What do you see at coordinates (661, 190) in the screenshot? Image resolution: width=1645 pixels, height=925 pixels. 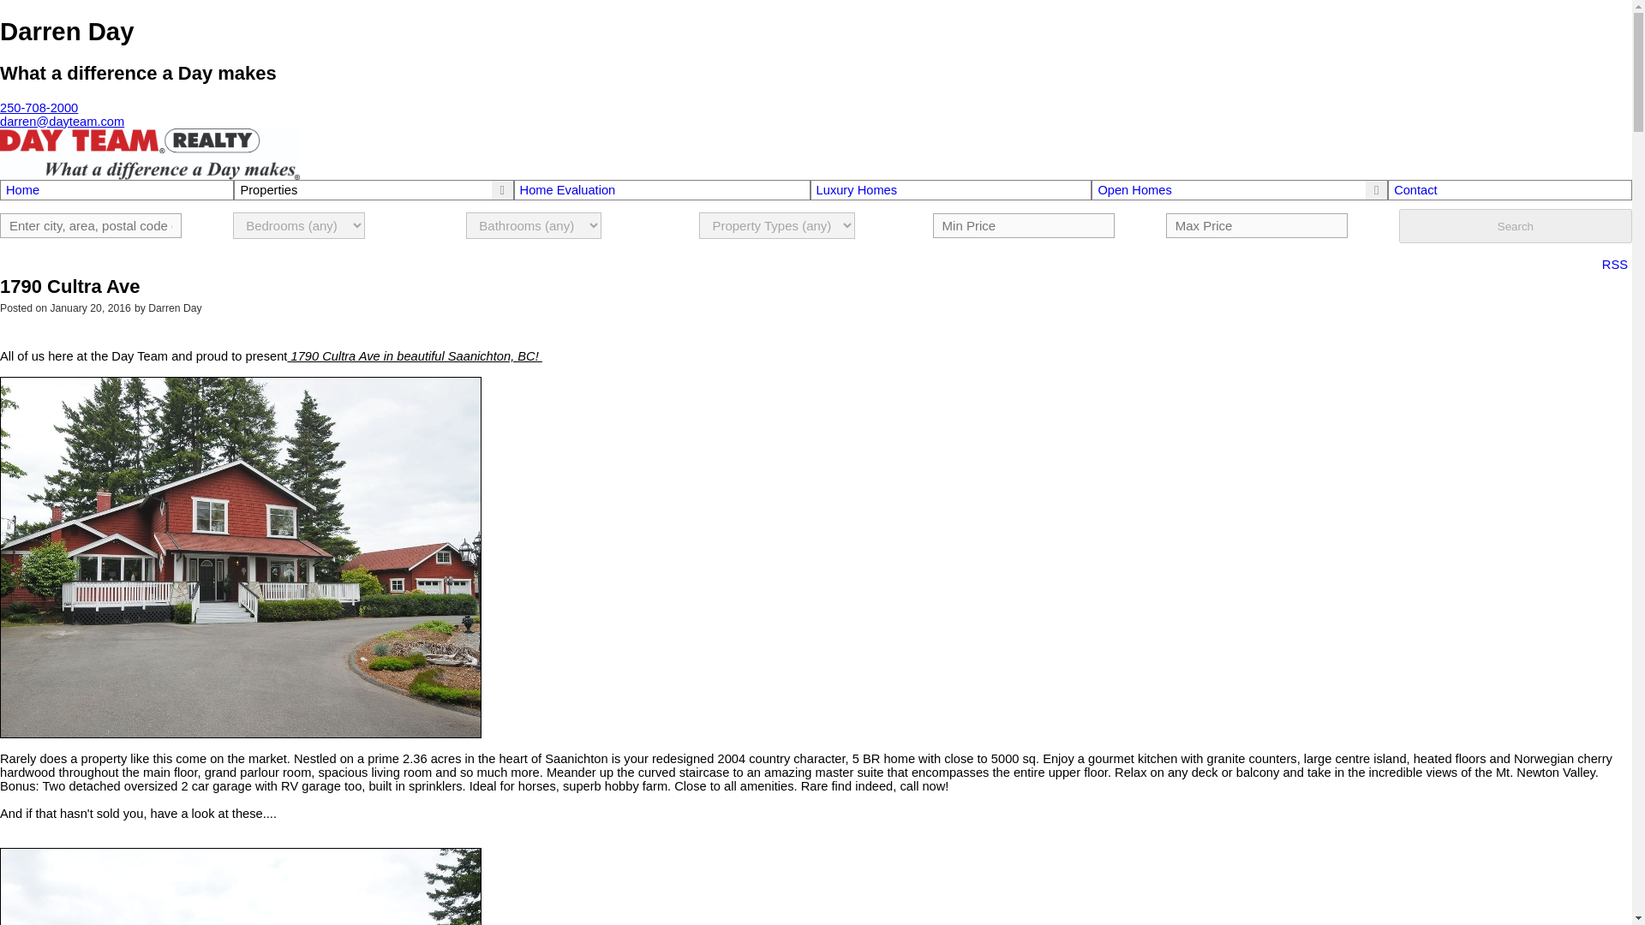 I see `Home Evaluation` at bounding box center [661, 190].